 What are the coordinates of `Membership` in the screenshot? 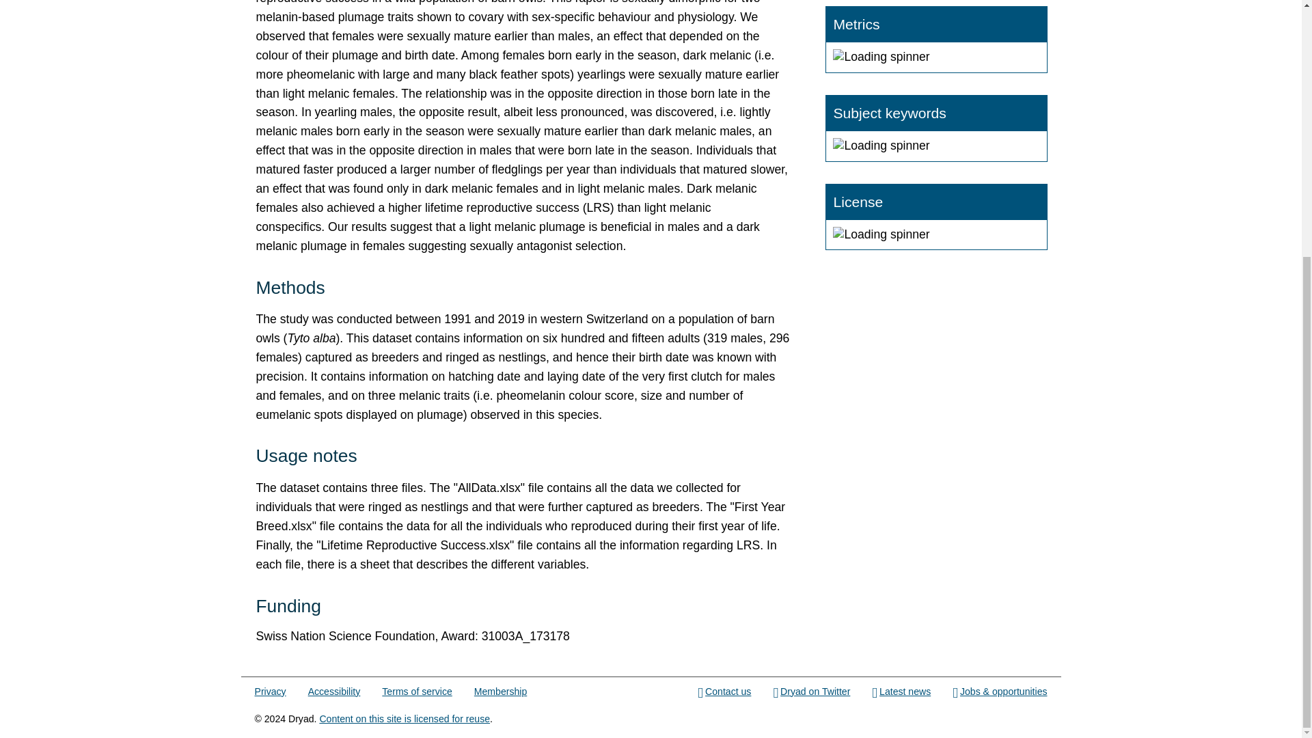 It's located at (500, 692).